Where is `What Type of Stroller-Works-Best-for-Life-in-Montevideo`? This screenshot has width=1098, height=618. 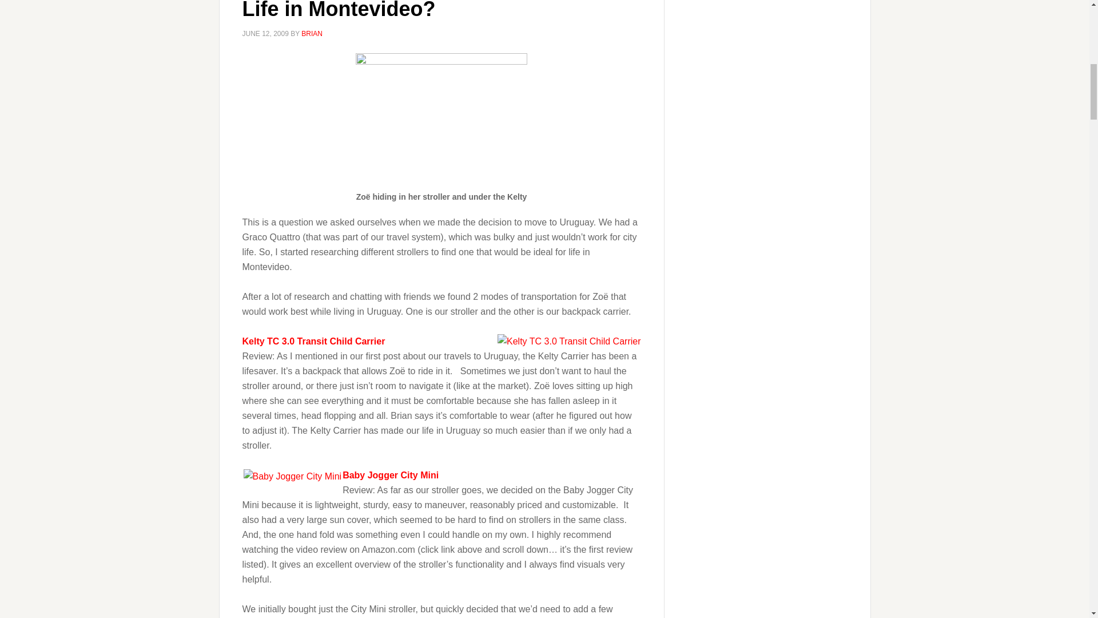 What Type of Stroller-Works-Best-for-Life-in-Montevideo is located at coordinates (441, 122).